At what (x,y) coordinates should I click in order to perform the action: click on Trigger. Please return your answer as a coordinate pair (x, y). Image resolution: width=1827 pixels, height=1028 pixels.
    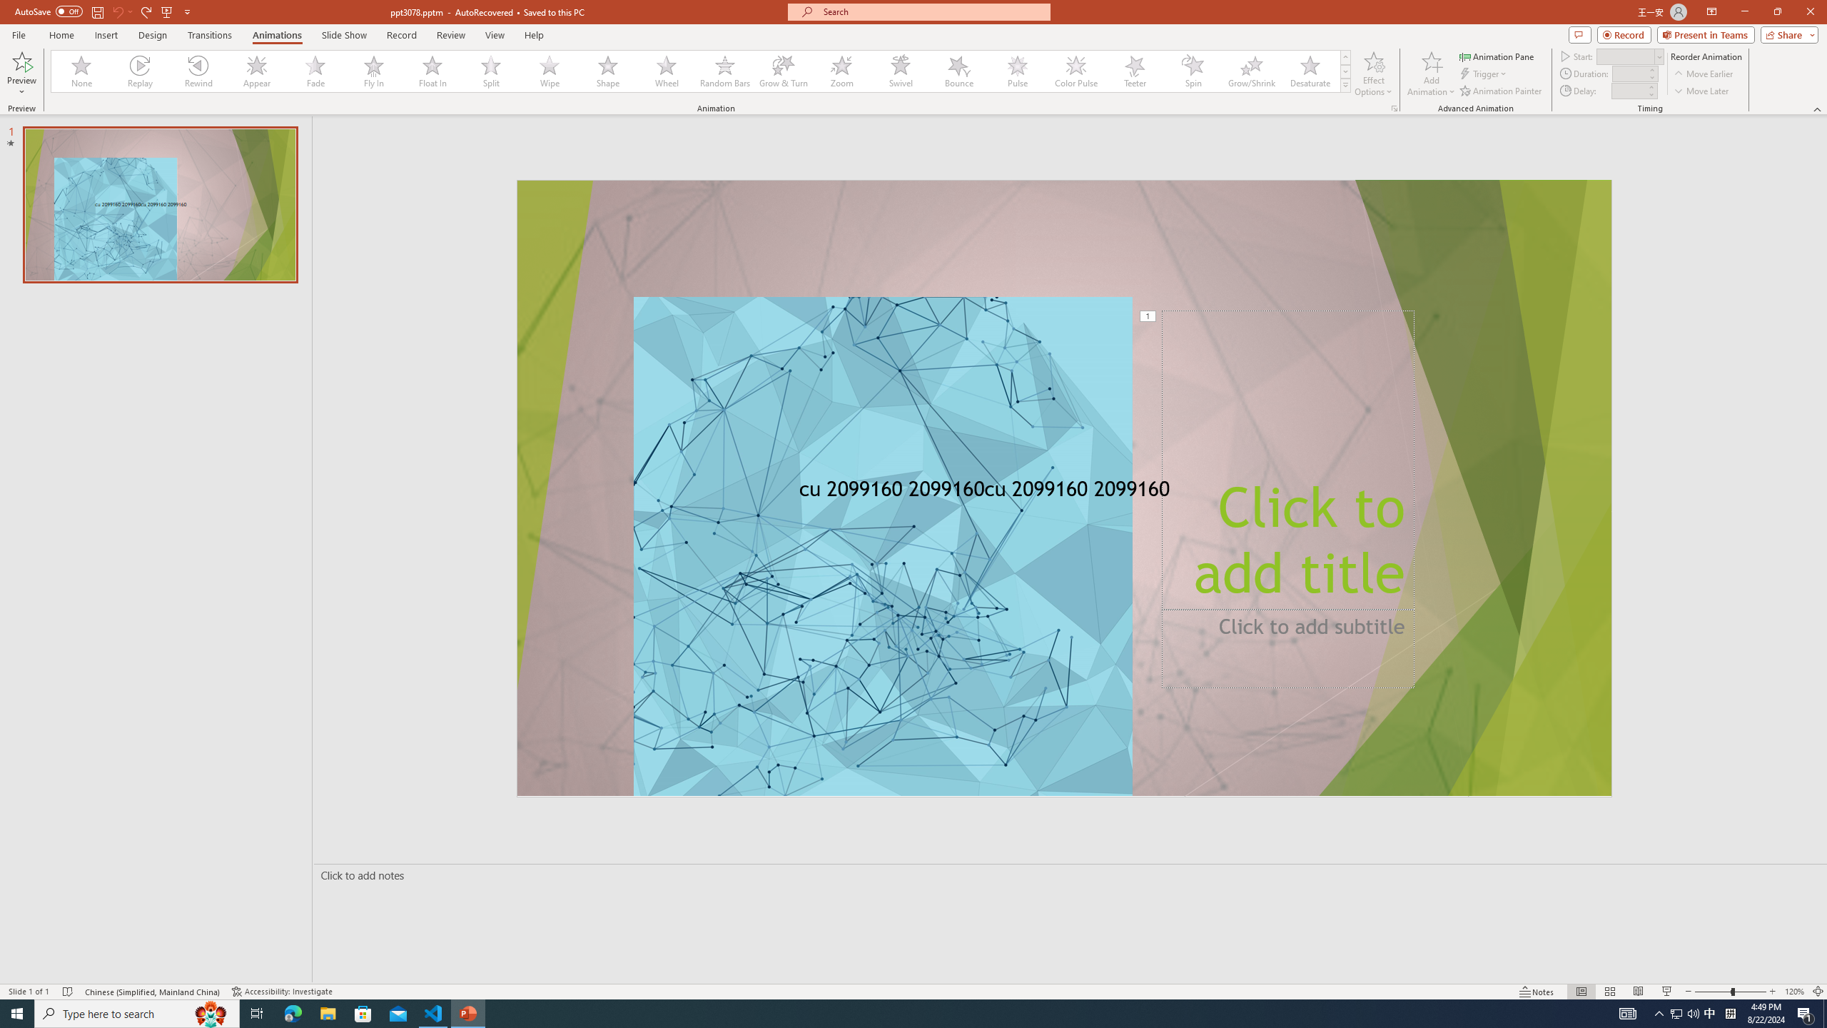
    Looking at the image, I should click on (1484, 74).